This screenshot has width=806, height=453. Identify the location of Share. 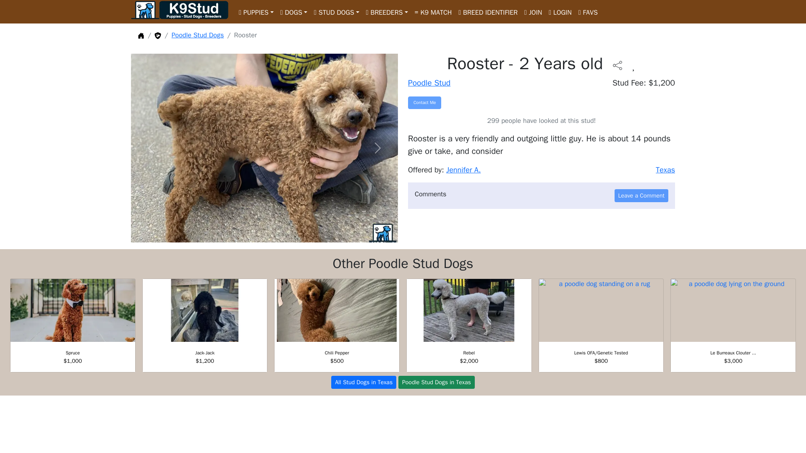
(617, 65).